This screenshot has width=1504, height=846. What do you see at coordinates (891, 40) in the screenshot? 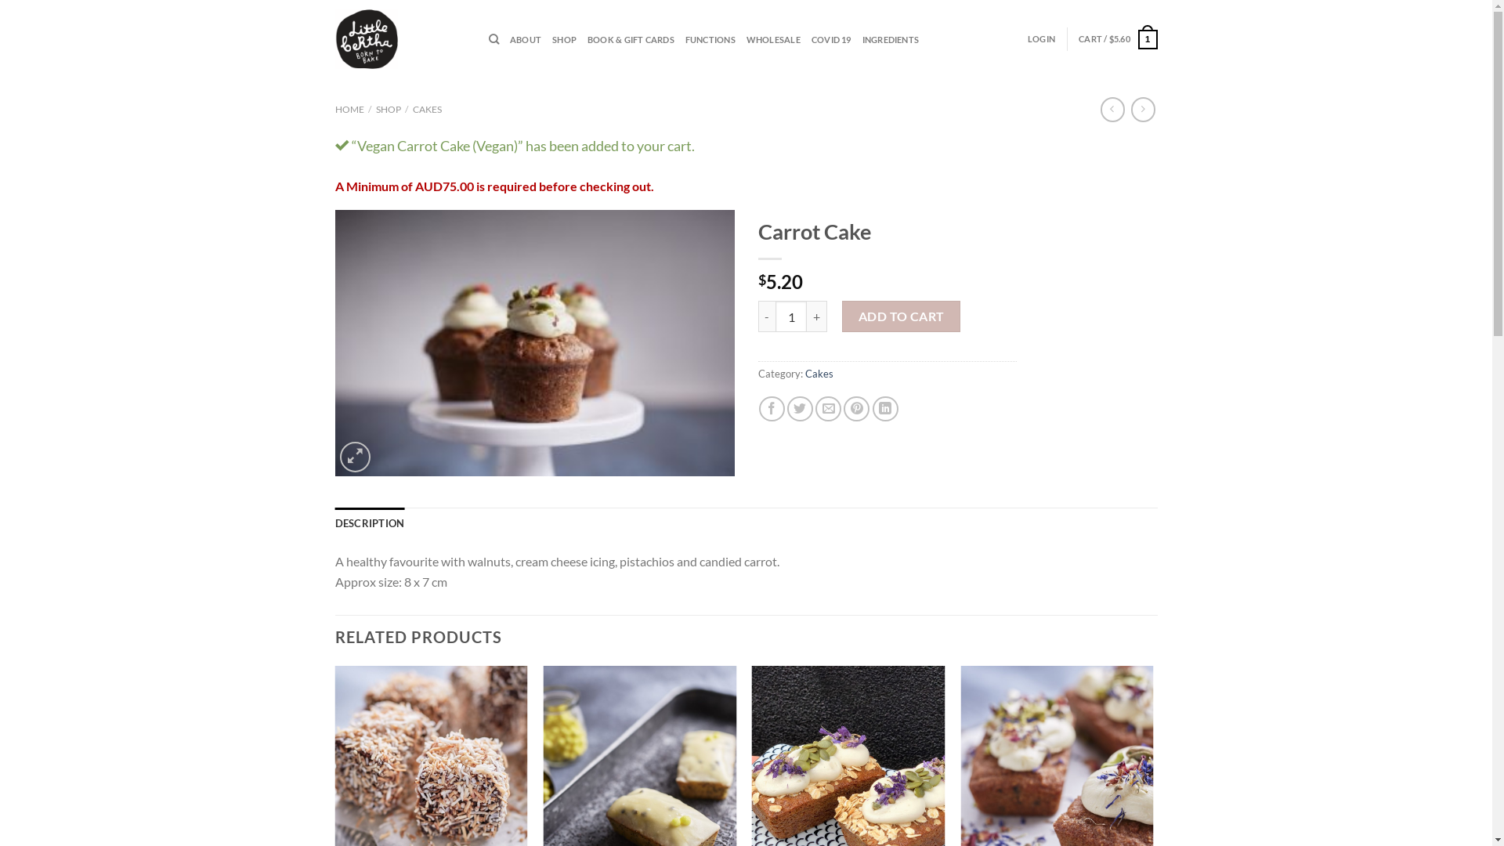
I see `INGREDIENTS` at bounding box center [891, 40].